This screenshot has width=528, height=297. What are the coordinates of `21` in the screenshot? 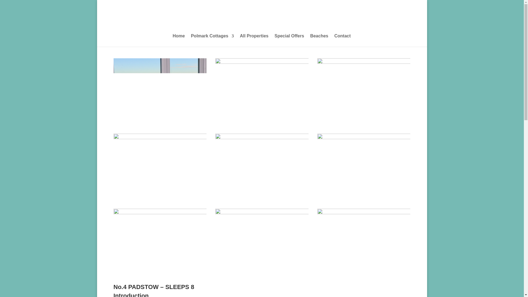 It's located at (262, 164).